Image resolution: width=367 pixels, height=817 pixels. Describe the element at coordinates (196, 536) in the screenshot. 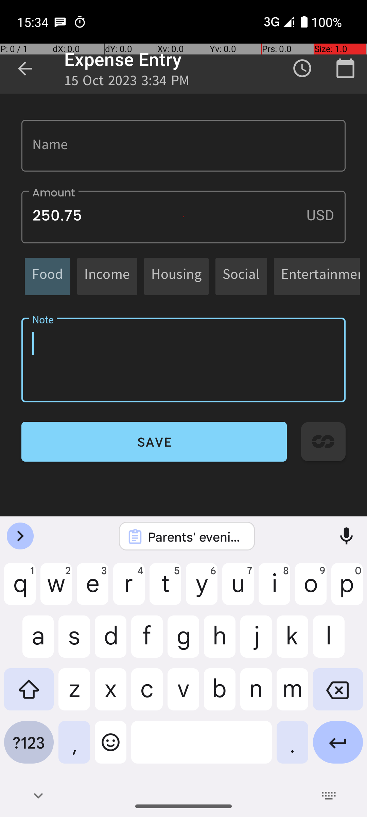

I see `Parents' evening at school this Wednesday.` at that location.